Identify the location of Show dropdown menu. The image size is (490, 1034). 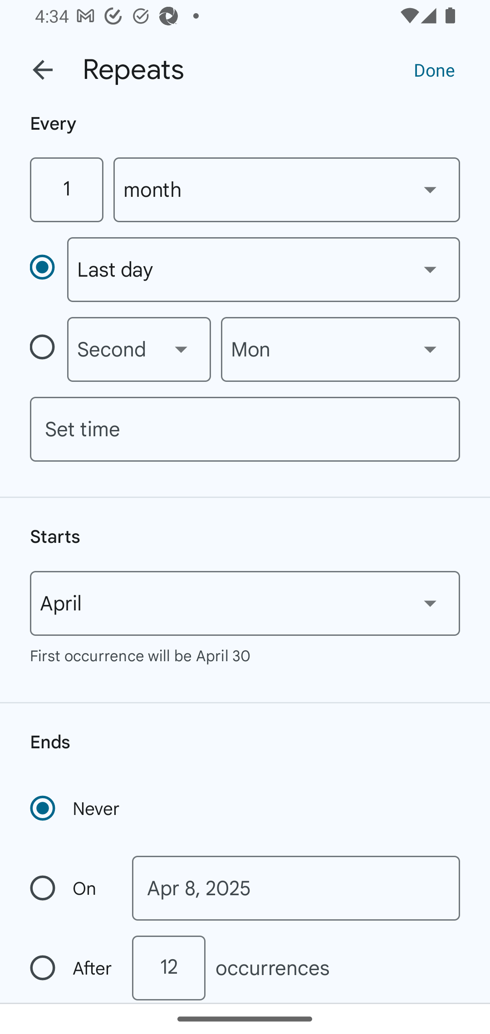
(181, 349).